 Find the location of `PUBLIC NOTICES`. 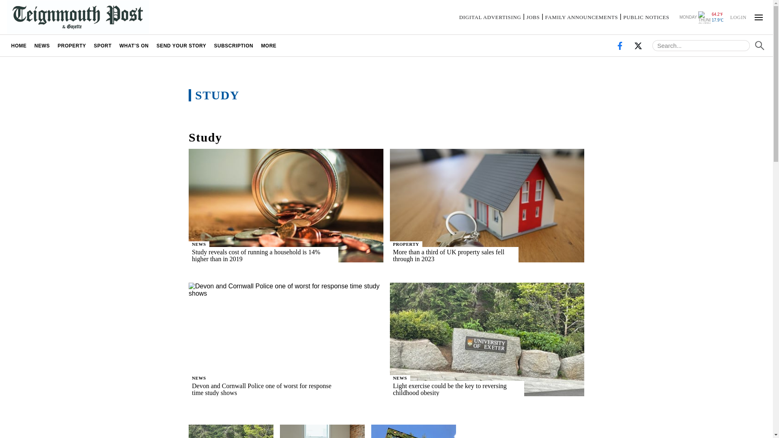

PUBLIC NOTICES is located at coordinates (646, 17).